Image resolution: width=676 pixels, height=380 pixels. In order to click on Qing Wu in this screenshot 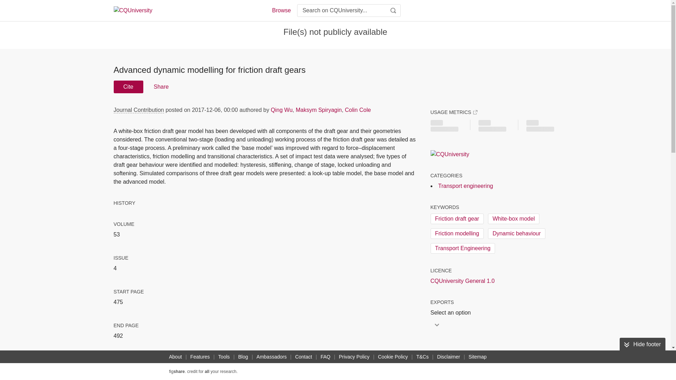, I will do `click(282, 110)`.